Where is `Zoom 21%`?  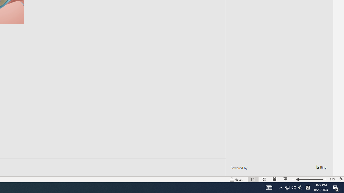
Zoom 21% is located at coordinates (332, 179).